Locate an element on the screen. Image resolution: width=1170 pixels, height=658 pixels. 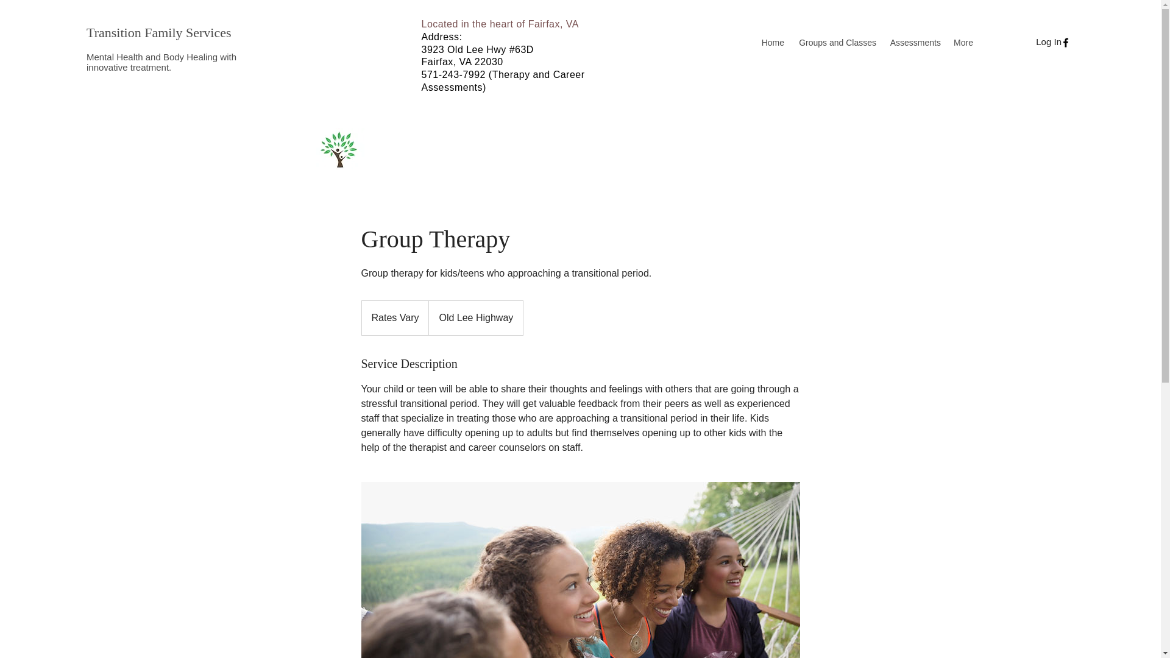
Log In is located at coordinates (1048, 41).